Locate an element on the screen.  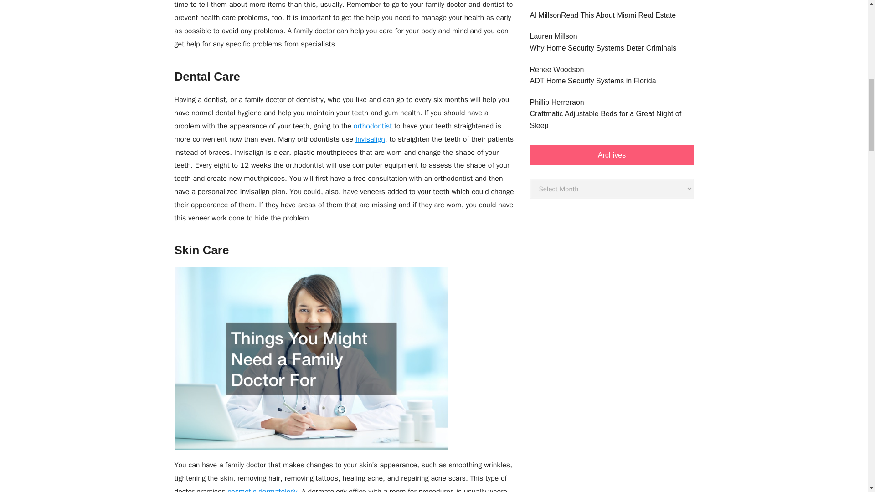
Phillip Herrera is located at coordinates (552, 102).